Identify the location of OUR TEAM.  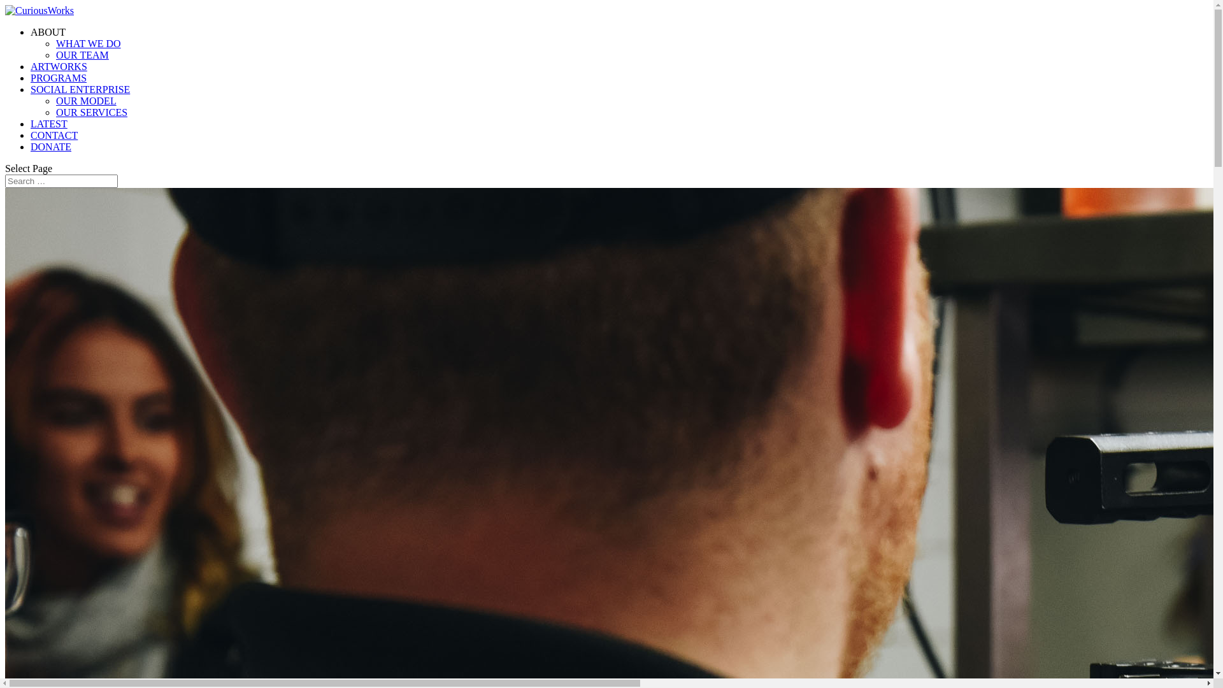
(83, 55).